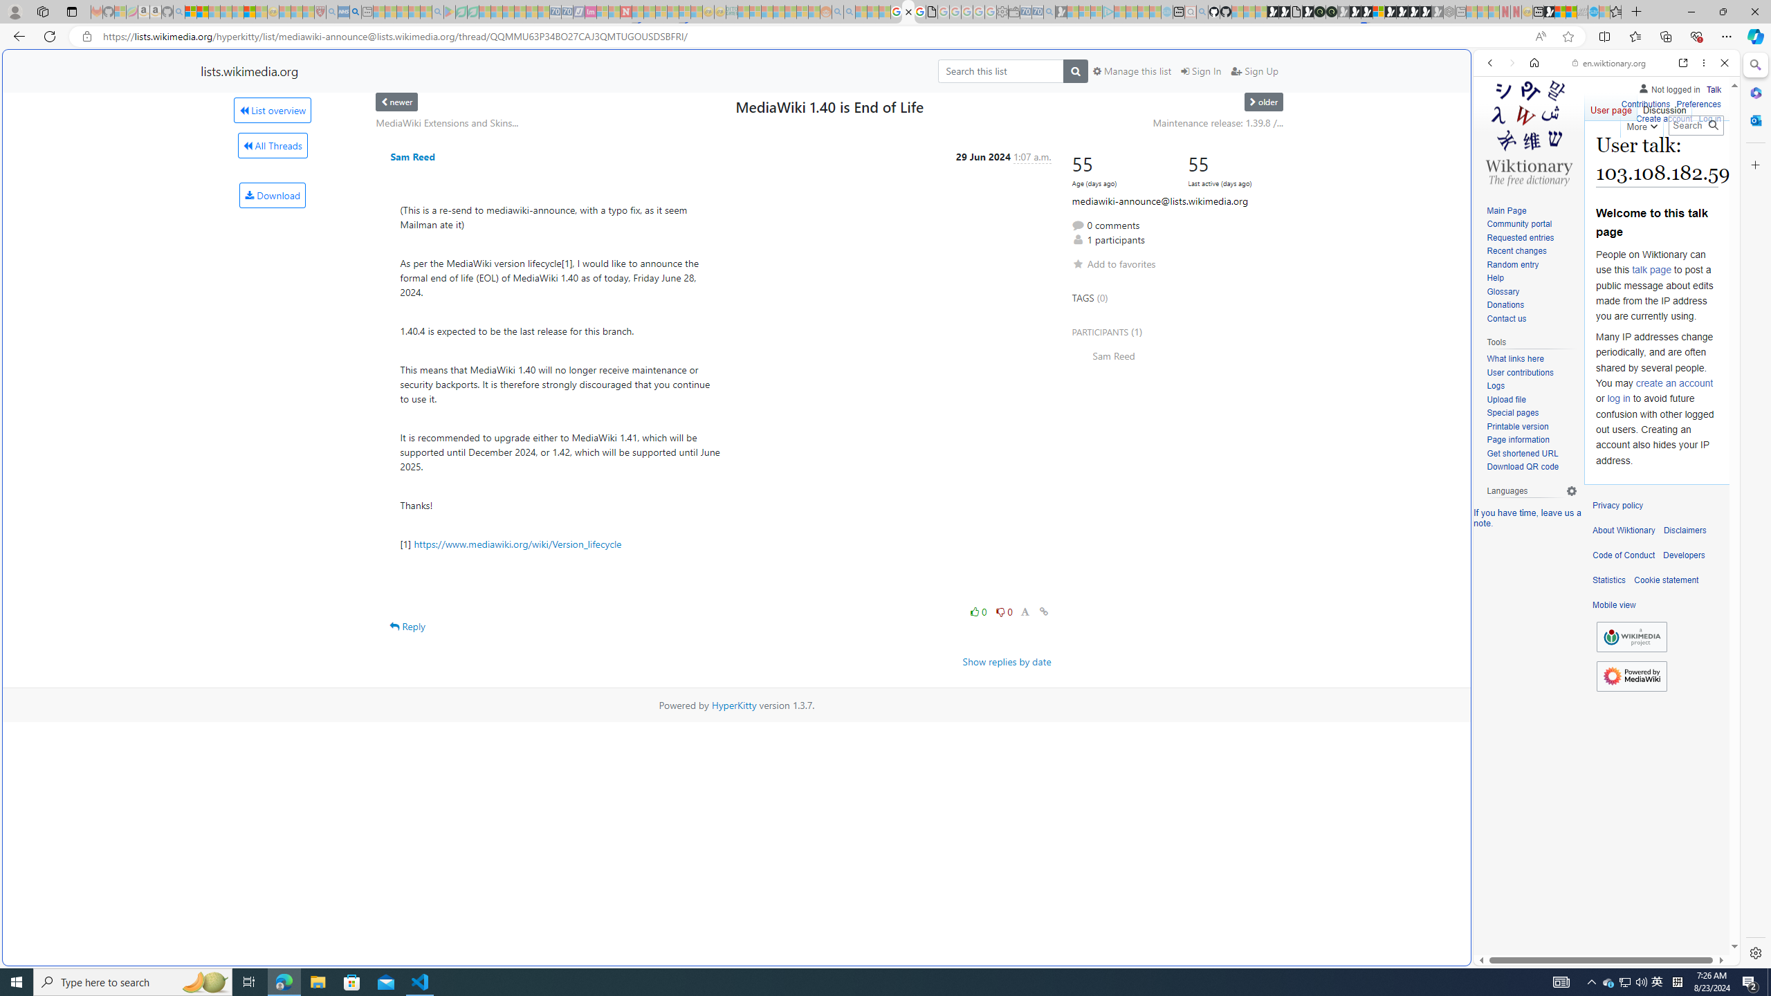 The image size is (1771, 996). I want to click on Requested entries, so click(1520, 237).